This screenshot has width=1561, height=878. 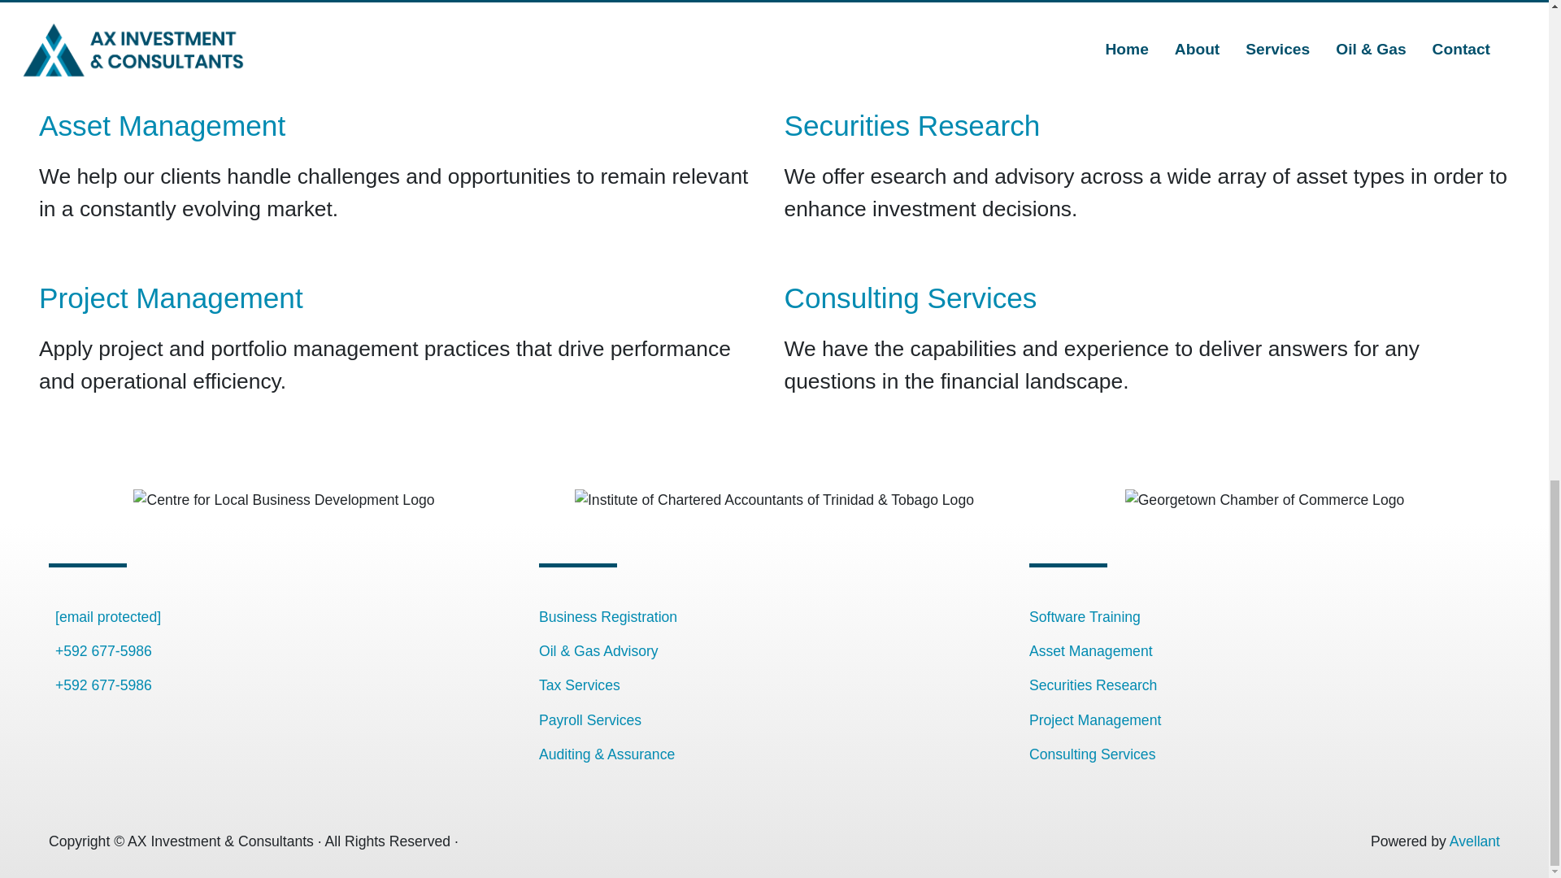 I want to click on Securities Research, so click(x=1093, y=685).